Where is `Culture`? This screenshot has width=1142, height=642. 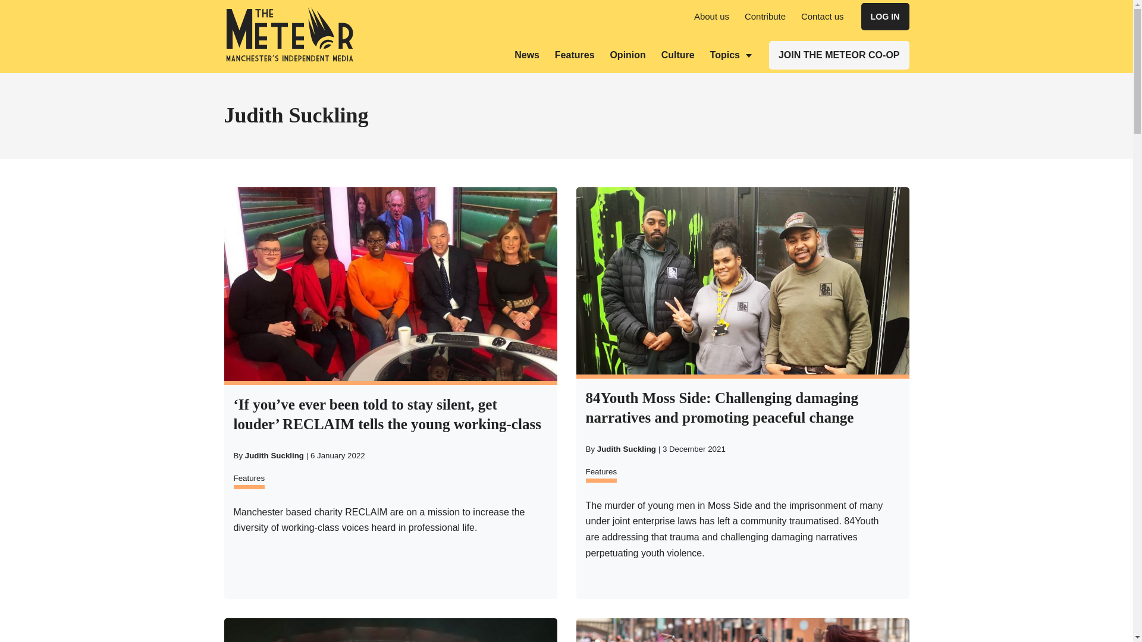
Culture is located at coordinates (677, 55).